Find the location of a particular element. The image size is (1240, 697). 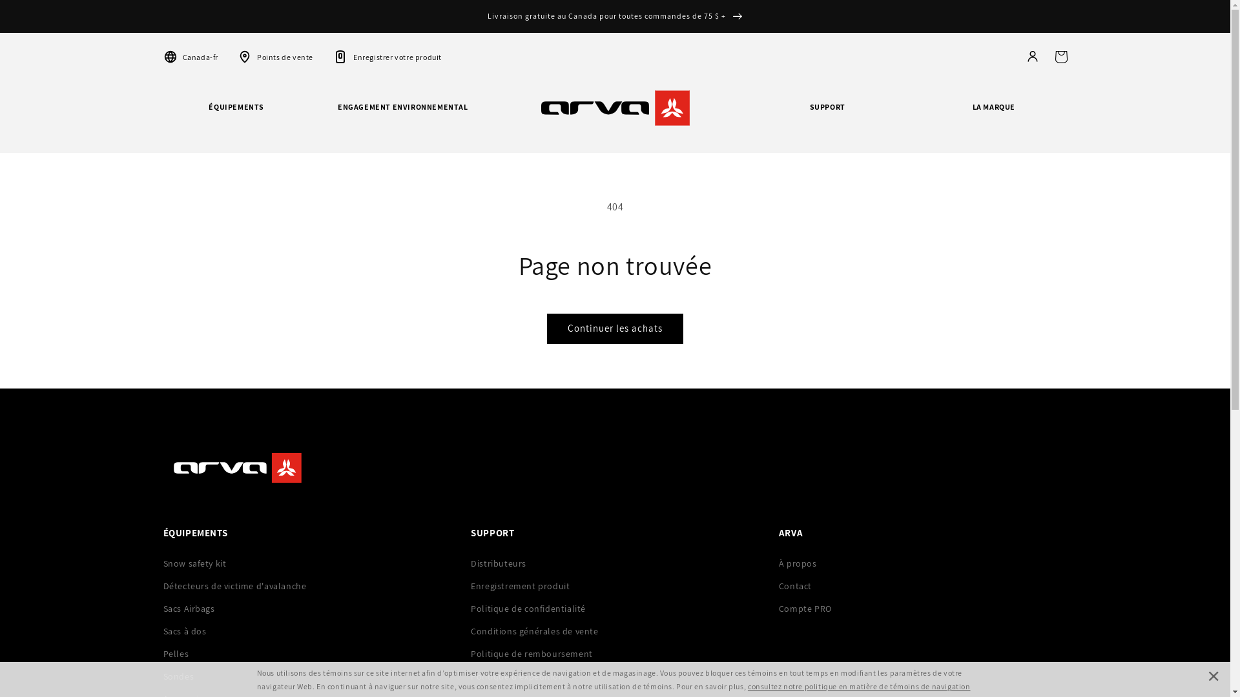

Livraison gratuite au Canada pour toutes commandes de 75 $ + is located at coordinates (615, 16).